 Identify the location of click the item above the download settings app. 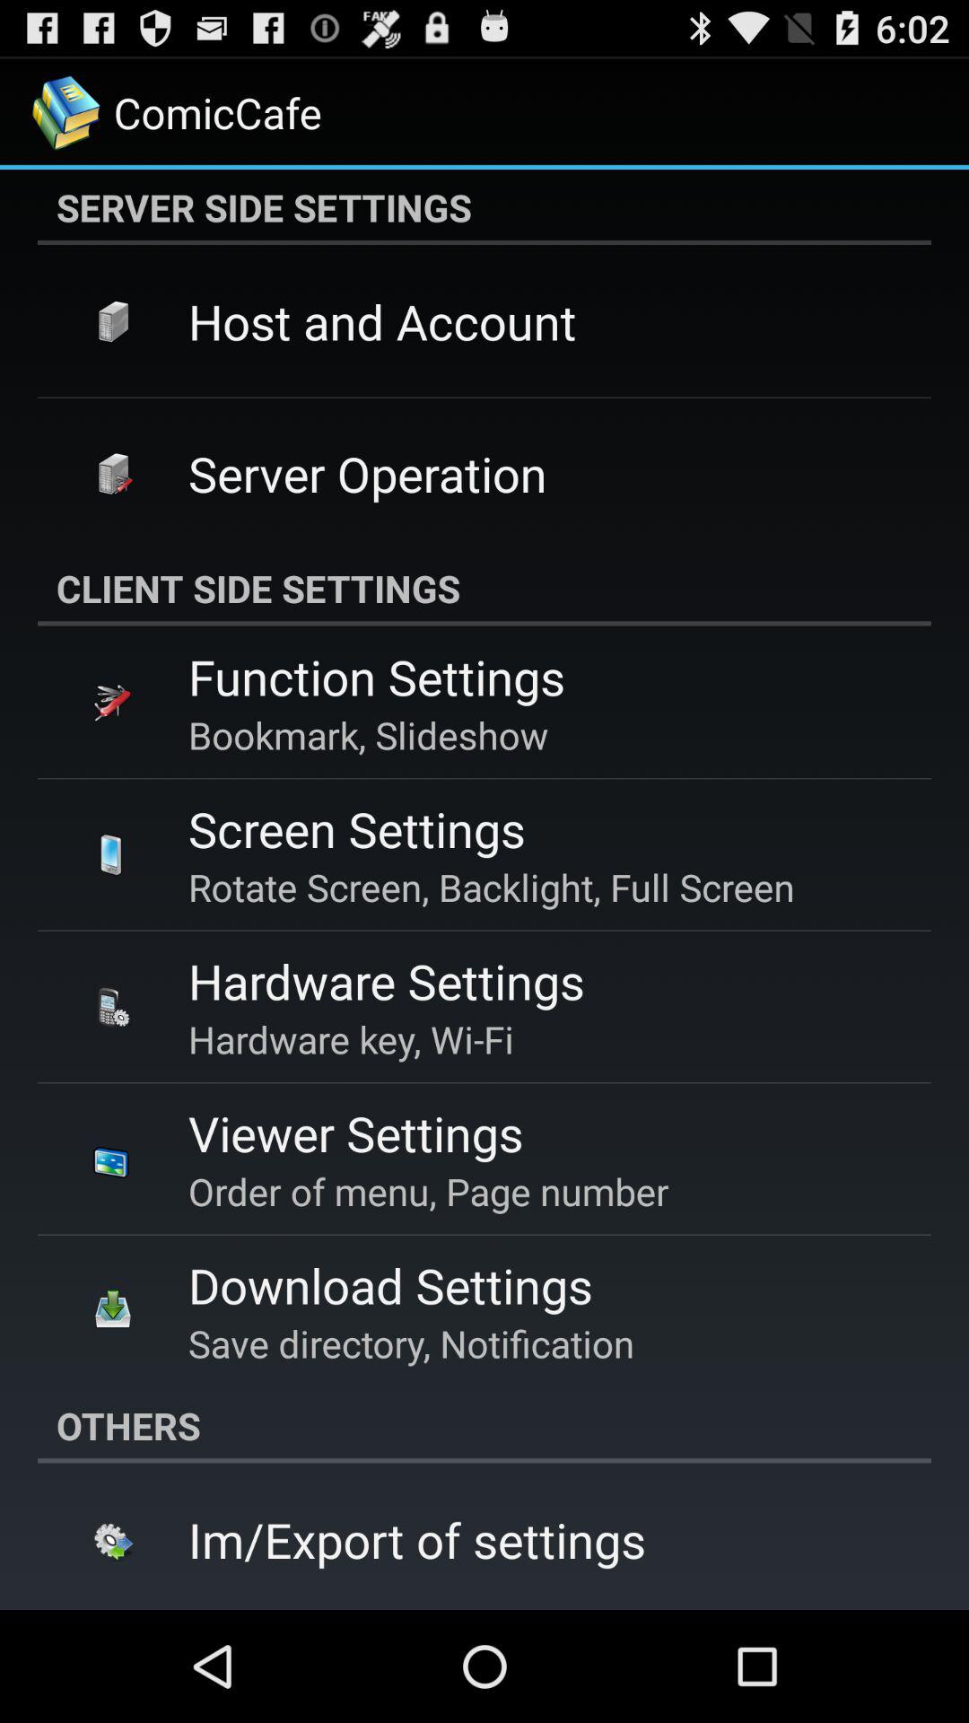
(429, 1191).